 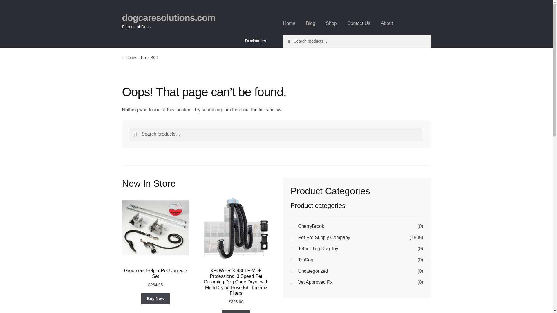 What do you see at coordinates (311, 226) in the screenshot?
I see `CherryBrook` at bounding box center [311, 226].